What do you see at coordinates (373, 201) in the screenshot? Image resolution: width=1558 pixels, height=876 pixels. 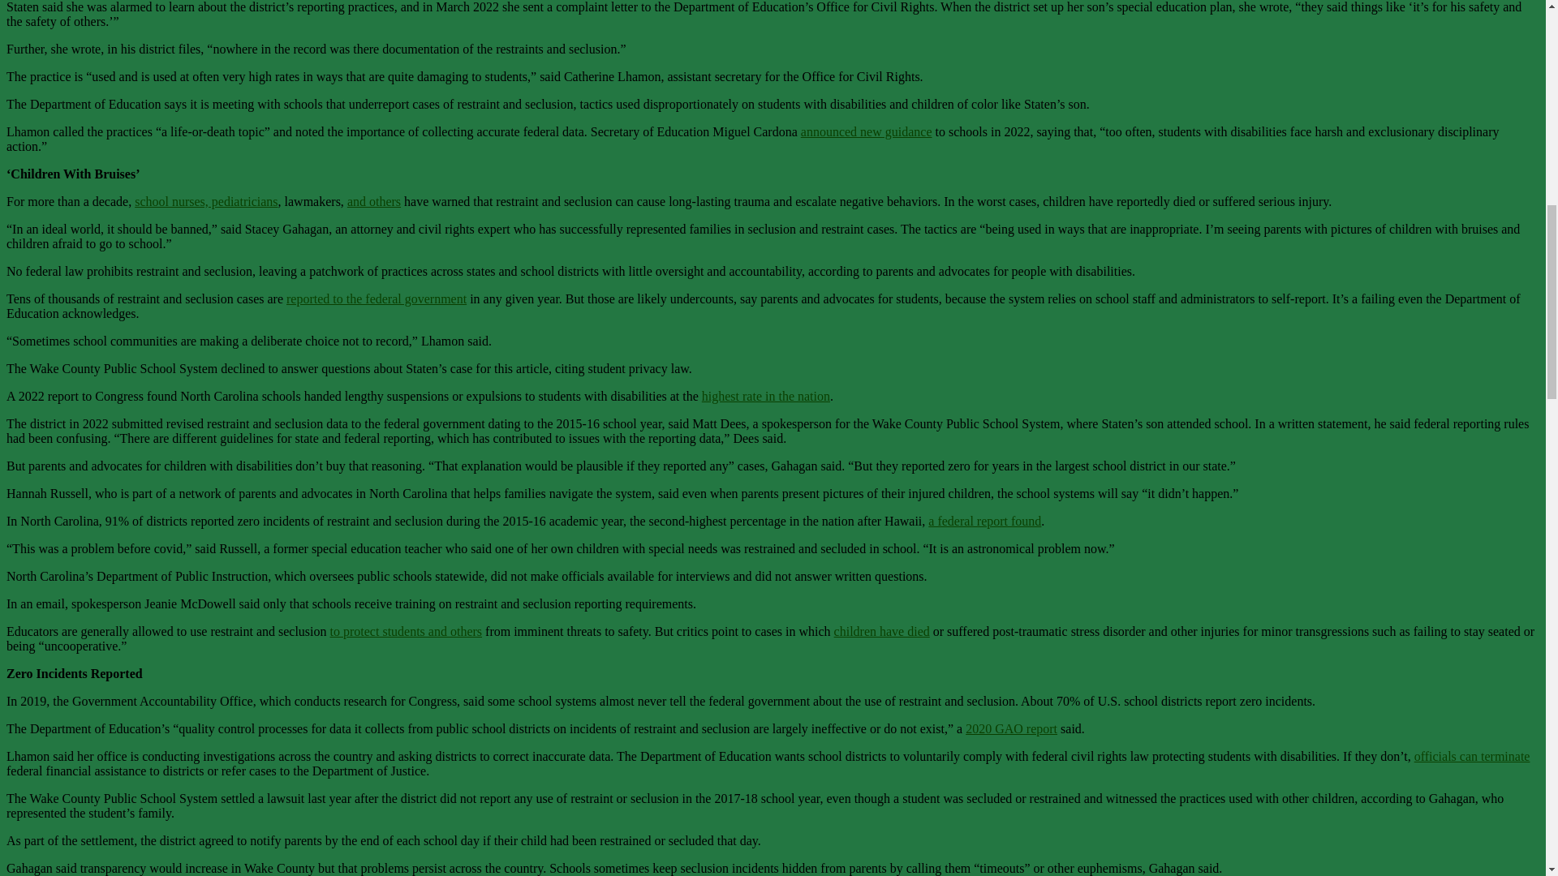 I see `and others` at bounding box center [373, 201].